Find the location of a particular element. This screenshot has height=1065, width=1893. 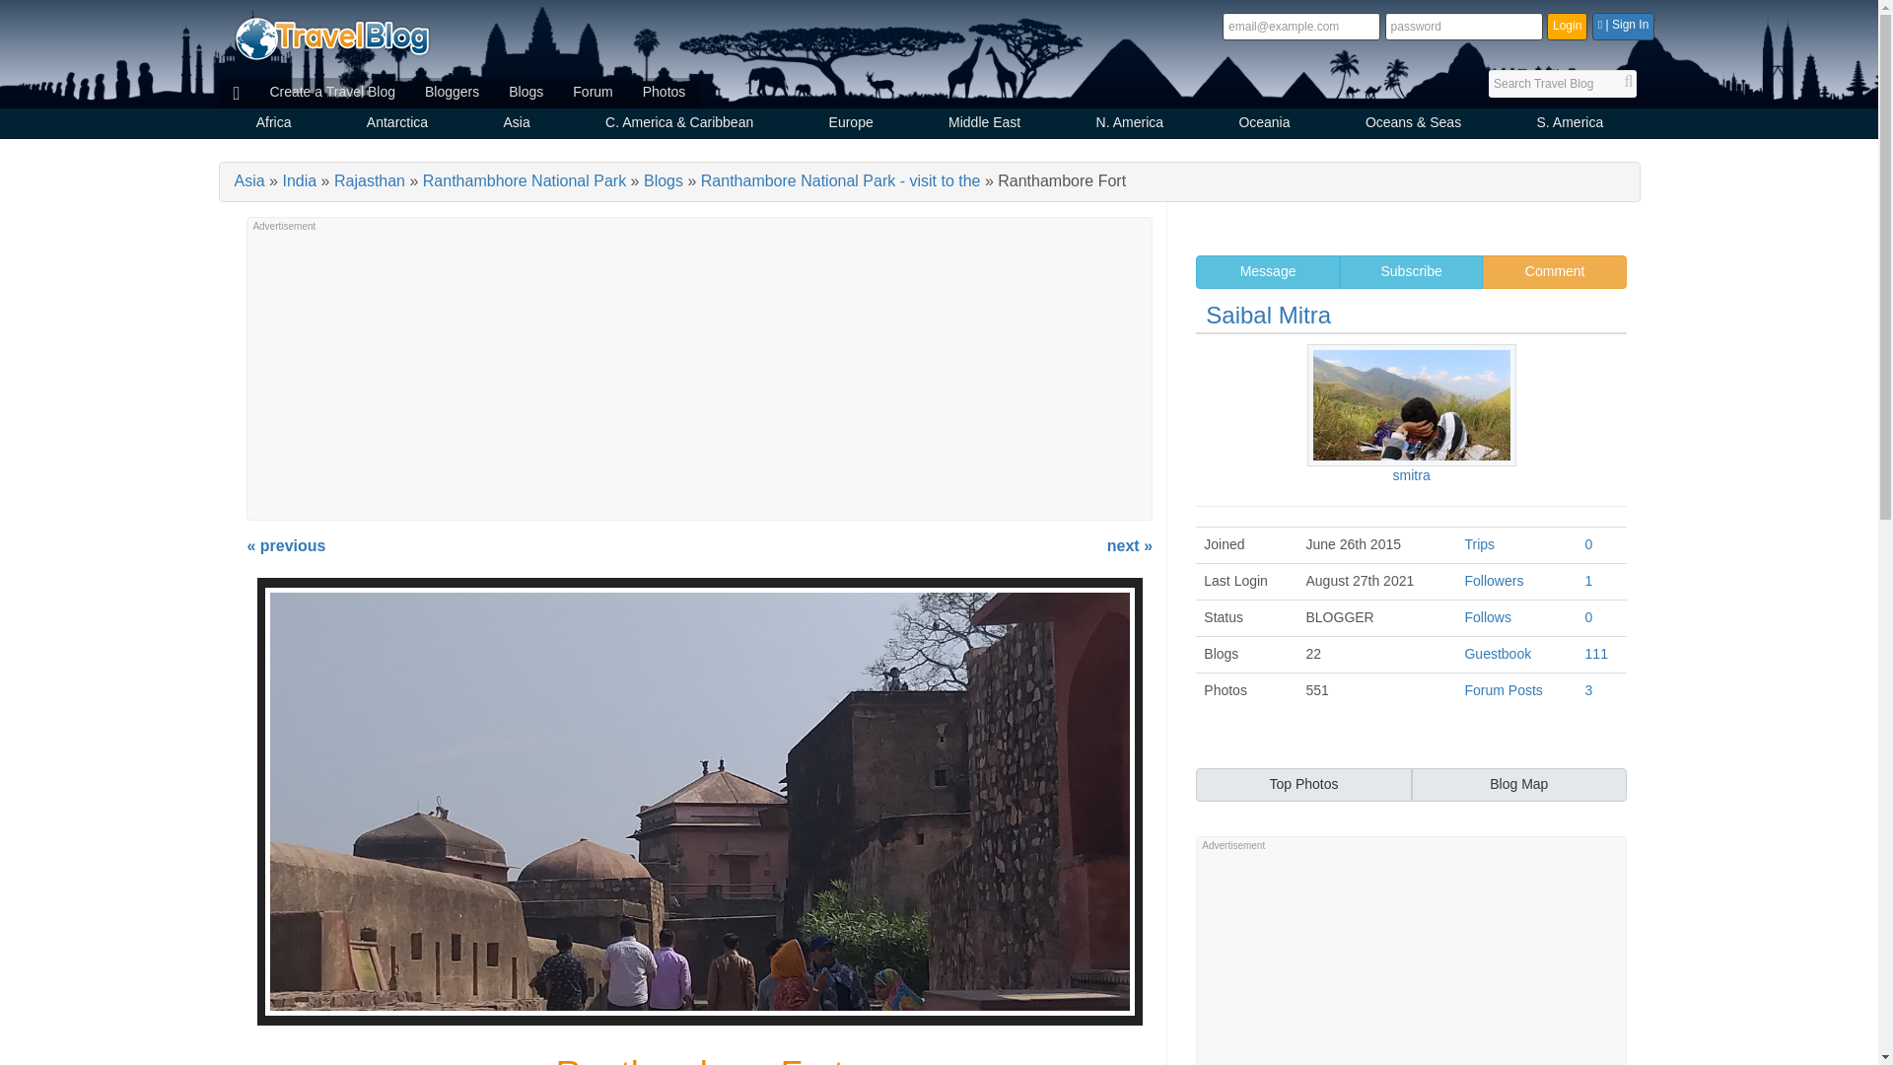

Europe is located at coordinates (850, 124).